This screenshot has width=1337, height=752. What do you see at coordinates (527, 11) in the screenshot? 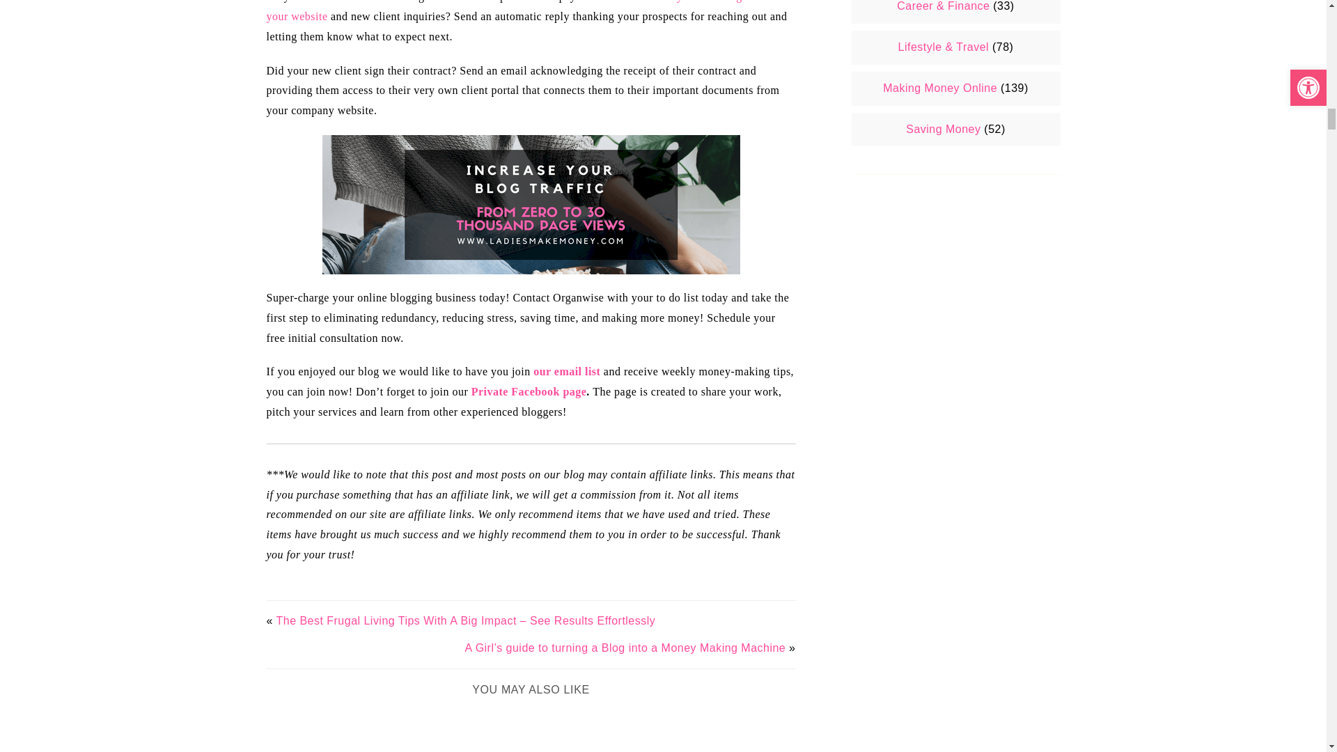
I see `Are you receiving traffic on your website` at bounding box center [527, 11].